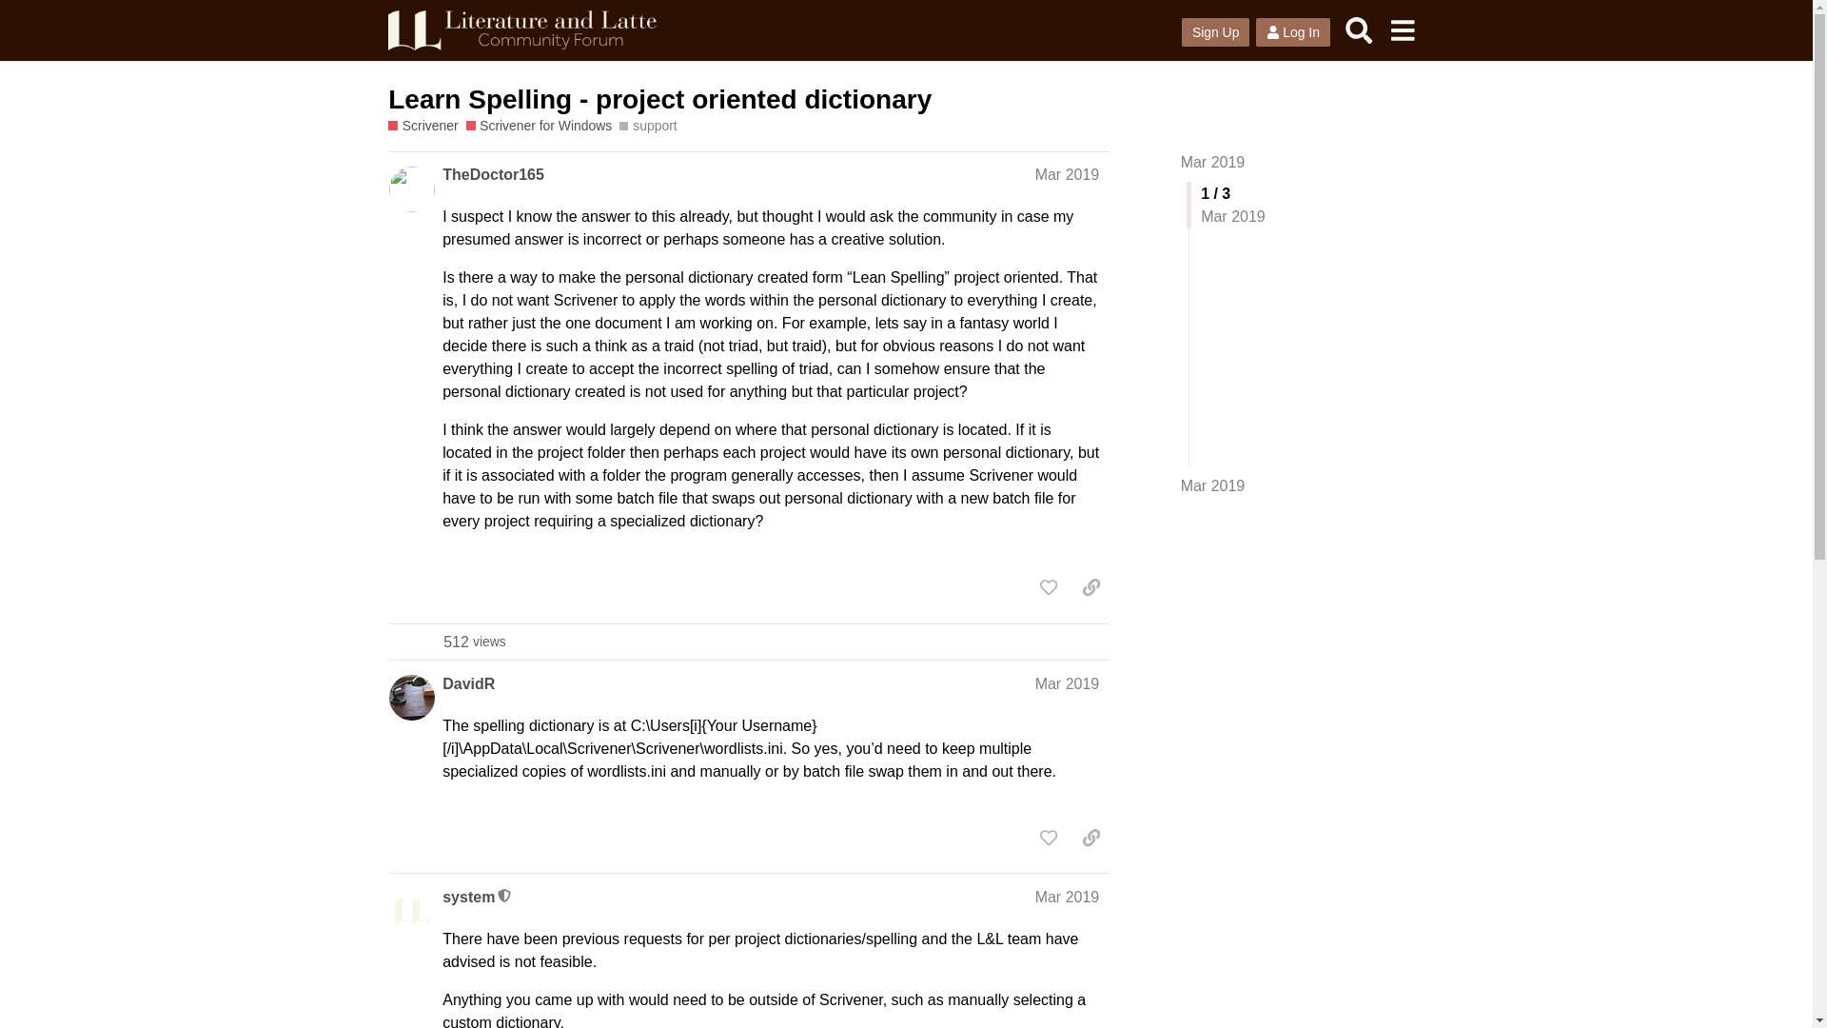 The height and width of the screenshot is (1028, 1827). What do you see at coordinates (493, 174) in the screenshot?
I see `TheDoctor165` at bounding box center [493, 174].